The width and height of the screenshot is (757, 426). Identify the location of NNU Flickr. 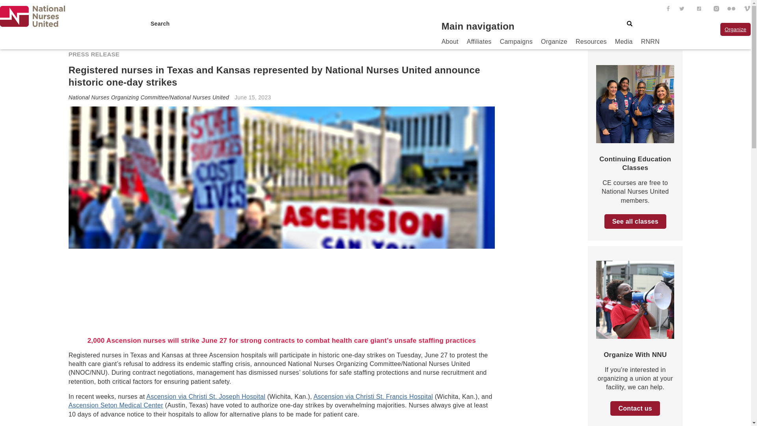
(730, 9).